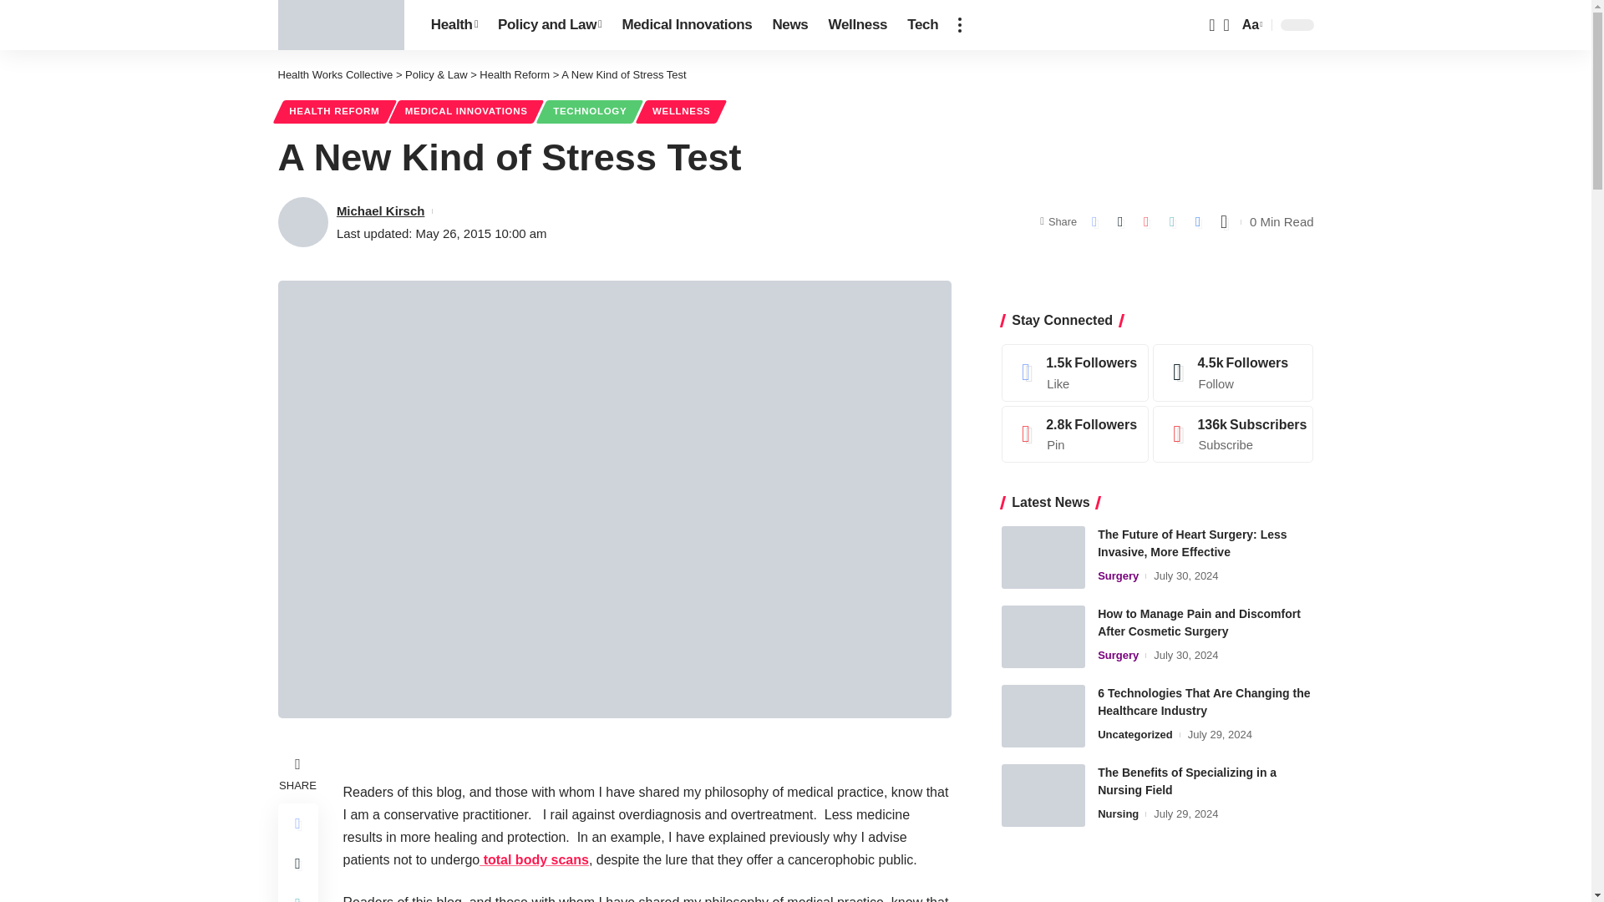 The width and height of the screenshot is (1604, 902). I want to click on News, so click(790, 25).